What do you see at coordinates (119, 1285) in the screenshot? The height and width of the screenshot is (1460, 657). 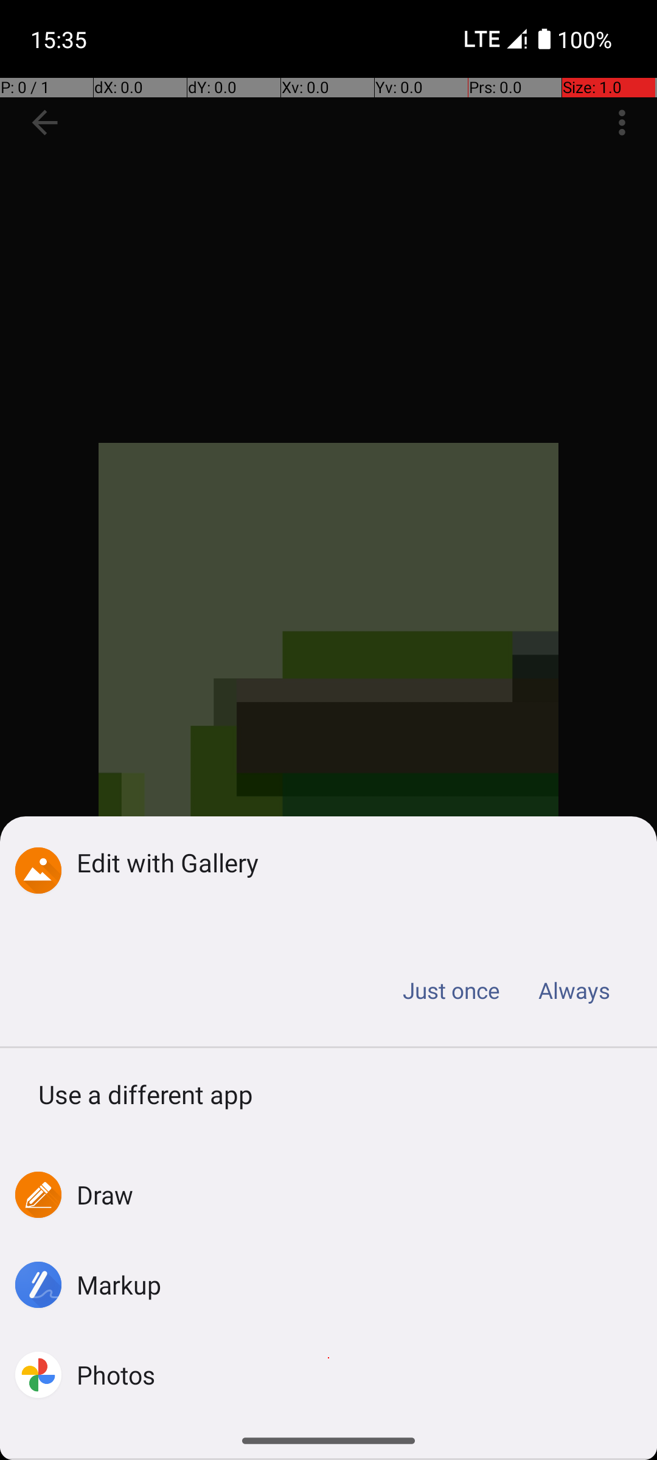 I see `Markup` at bounding box center [119, 1285].